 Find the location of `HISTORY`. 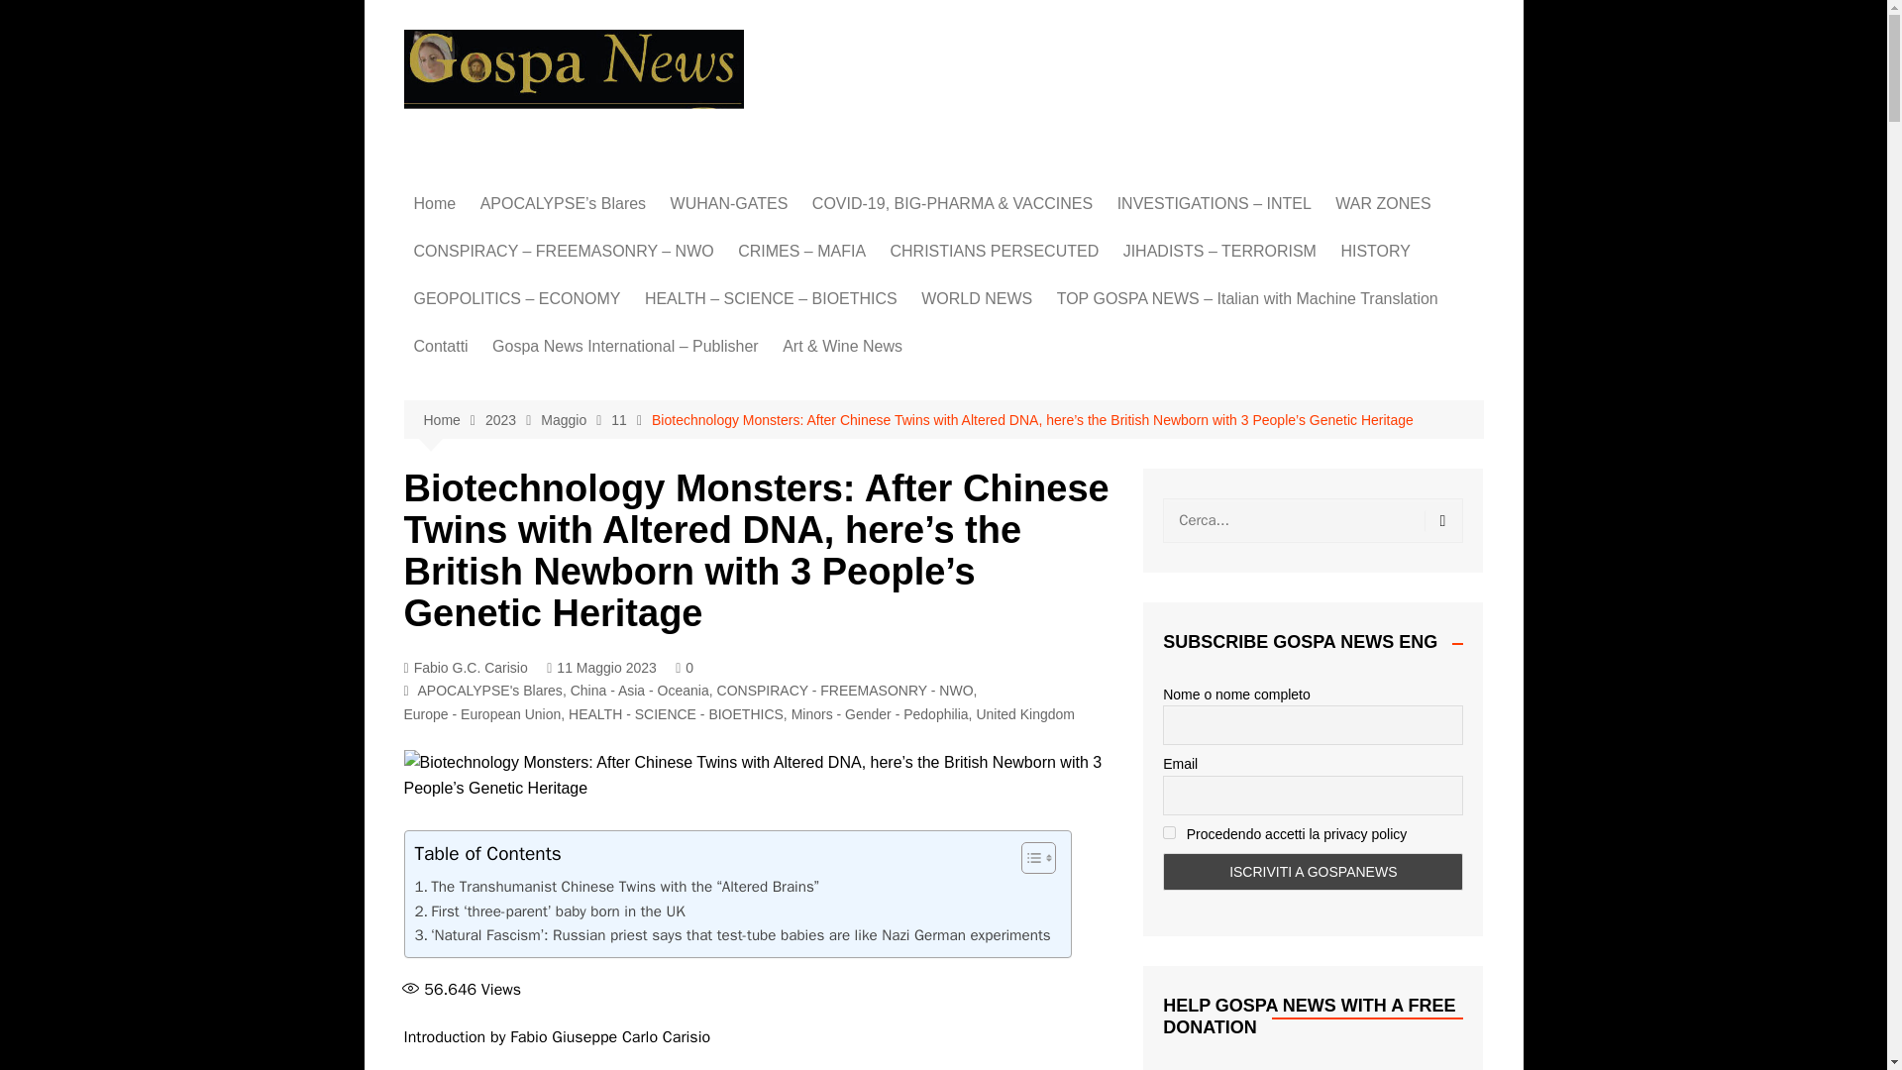

HISTORY is located at coordinates (1375, 252).